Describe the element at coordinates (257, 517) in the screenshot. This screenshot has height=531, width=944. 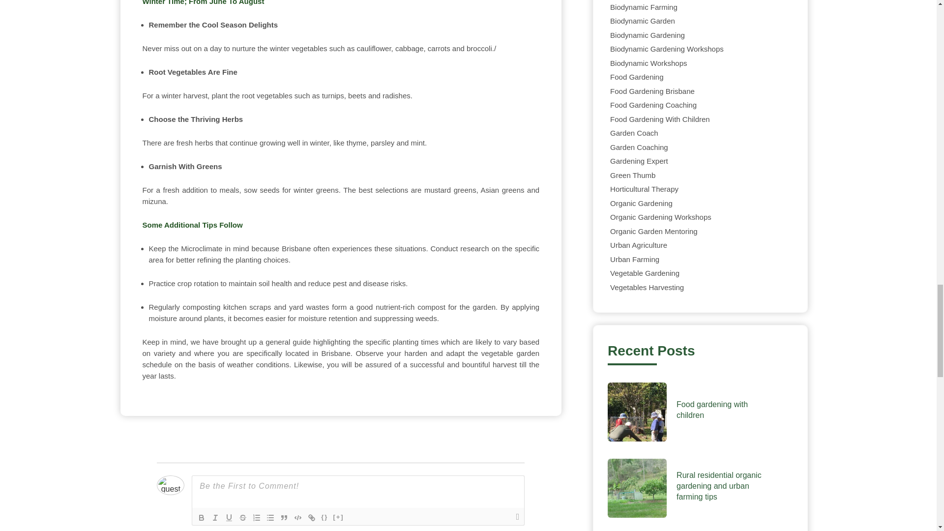
I see `ordered` at that location.